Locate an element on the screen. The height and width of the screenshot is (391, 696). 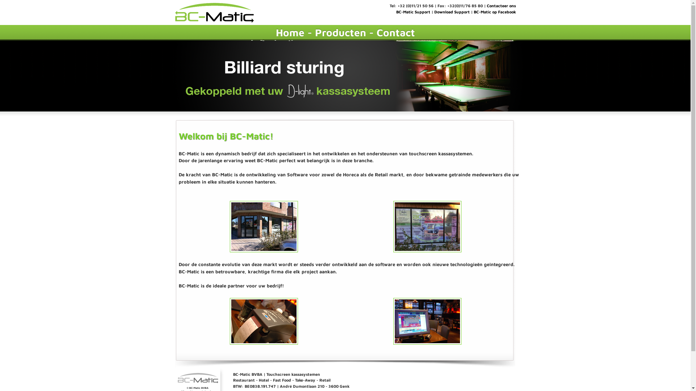
Download Support is located at coordinates (452, 12).